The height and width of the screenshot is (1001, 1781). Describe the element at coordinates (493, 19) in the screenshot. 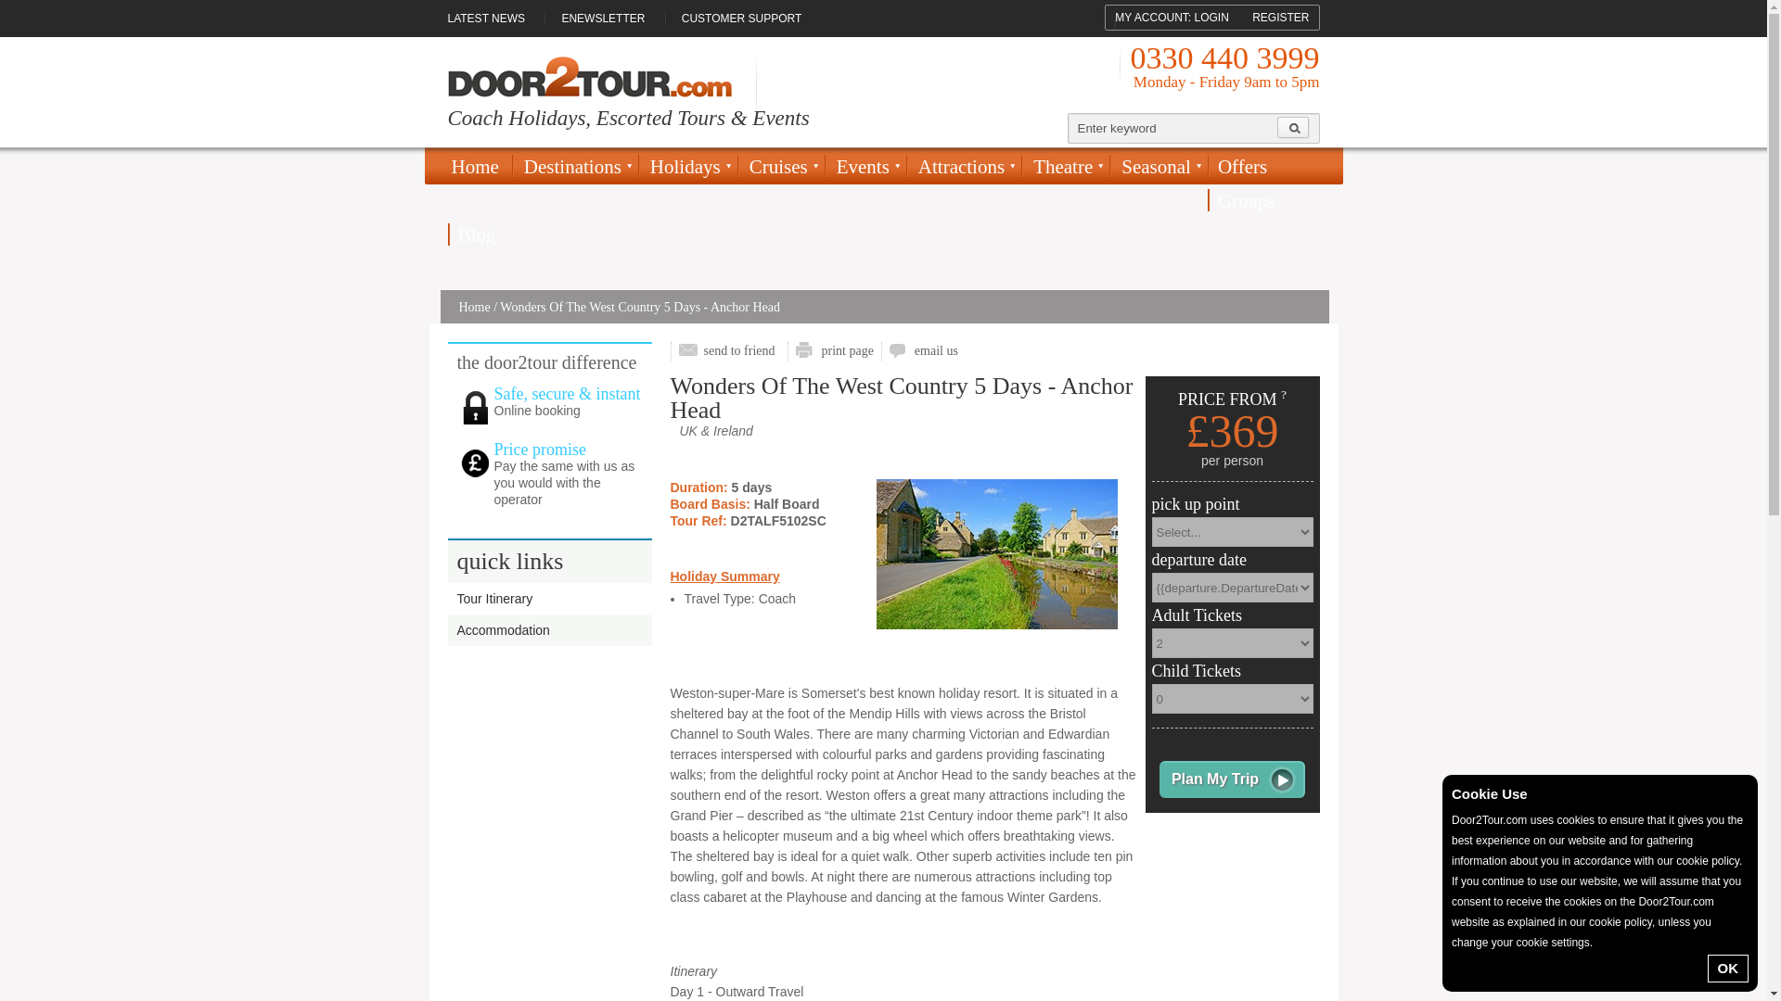

I see `LATEST NEWS` at that location.